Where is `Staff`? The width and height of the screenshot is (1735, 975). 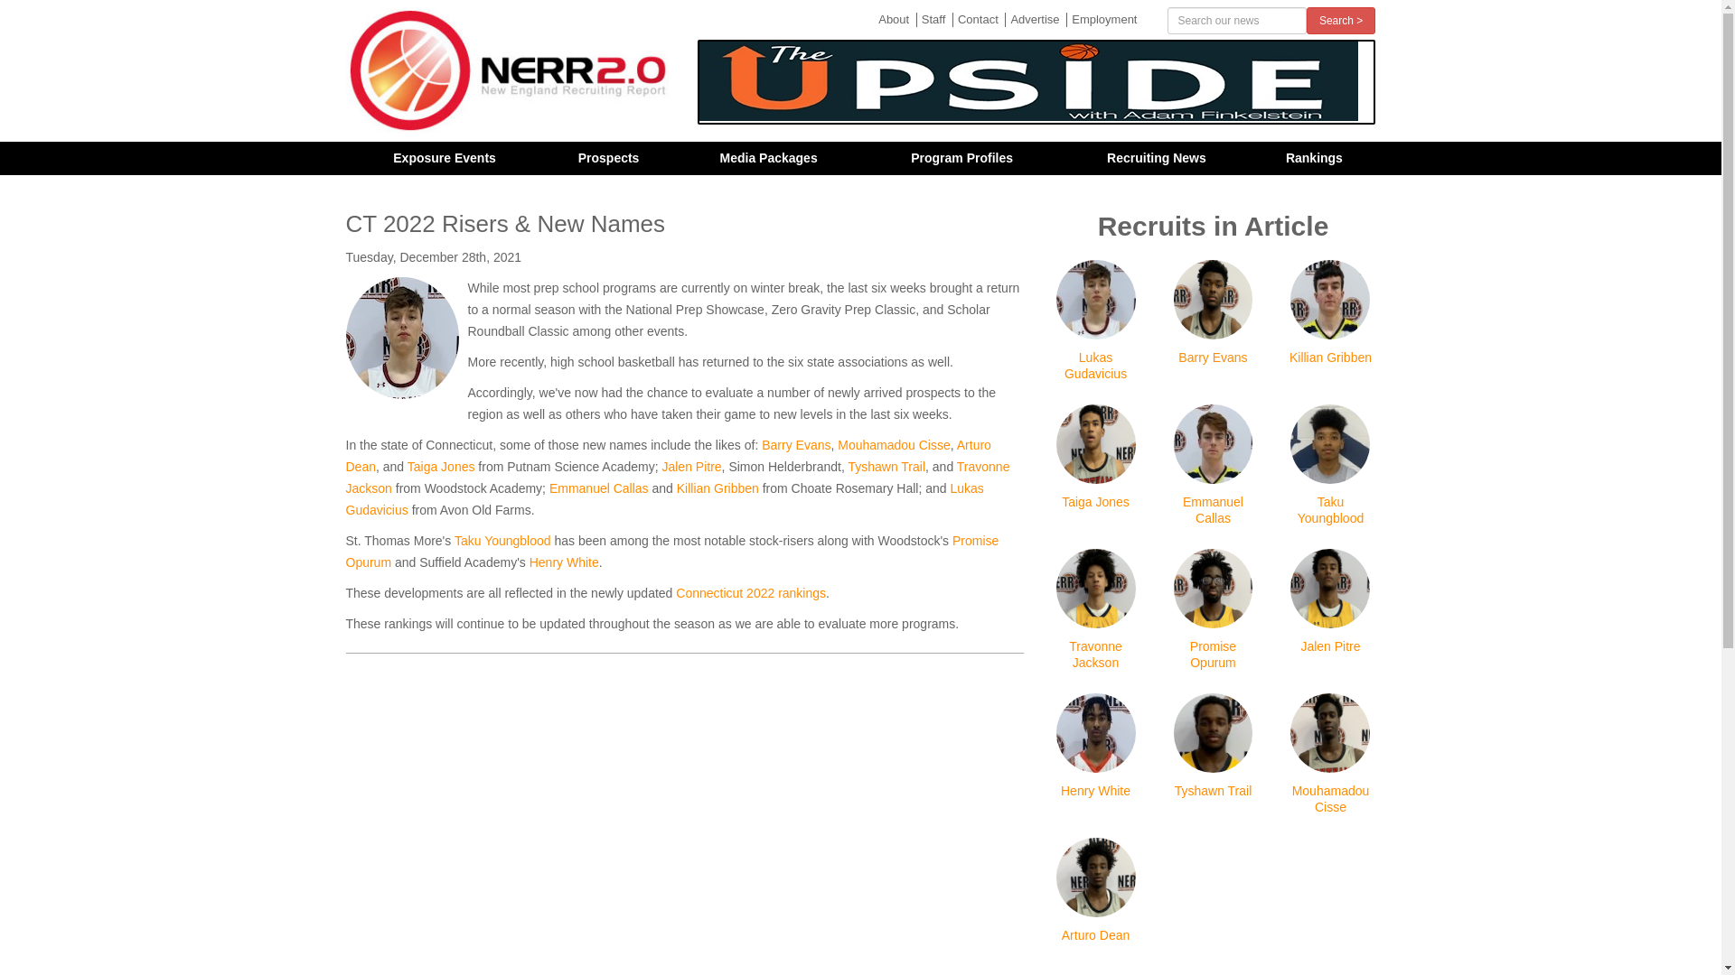
Staff is located at coordinates (933, 20).